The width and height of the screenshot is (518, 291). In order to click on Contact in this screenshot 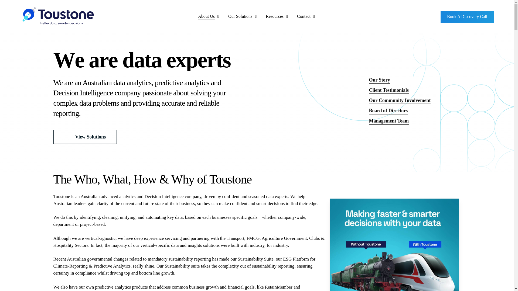, I will do `click(306, 16)`.